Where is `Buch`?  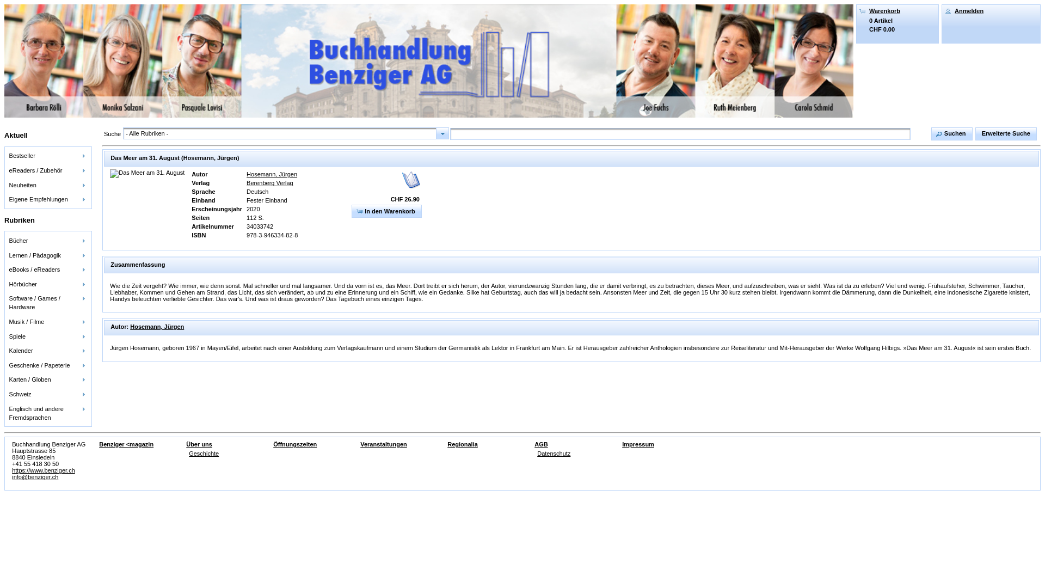 Buch is located at coordinates (411, 180).